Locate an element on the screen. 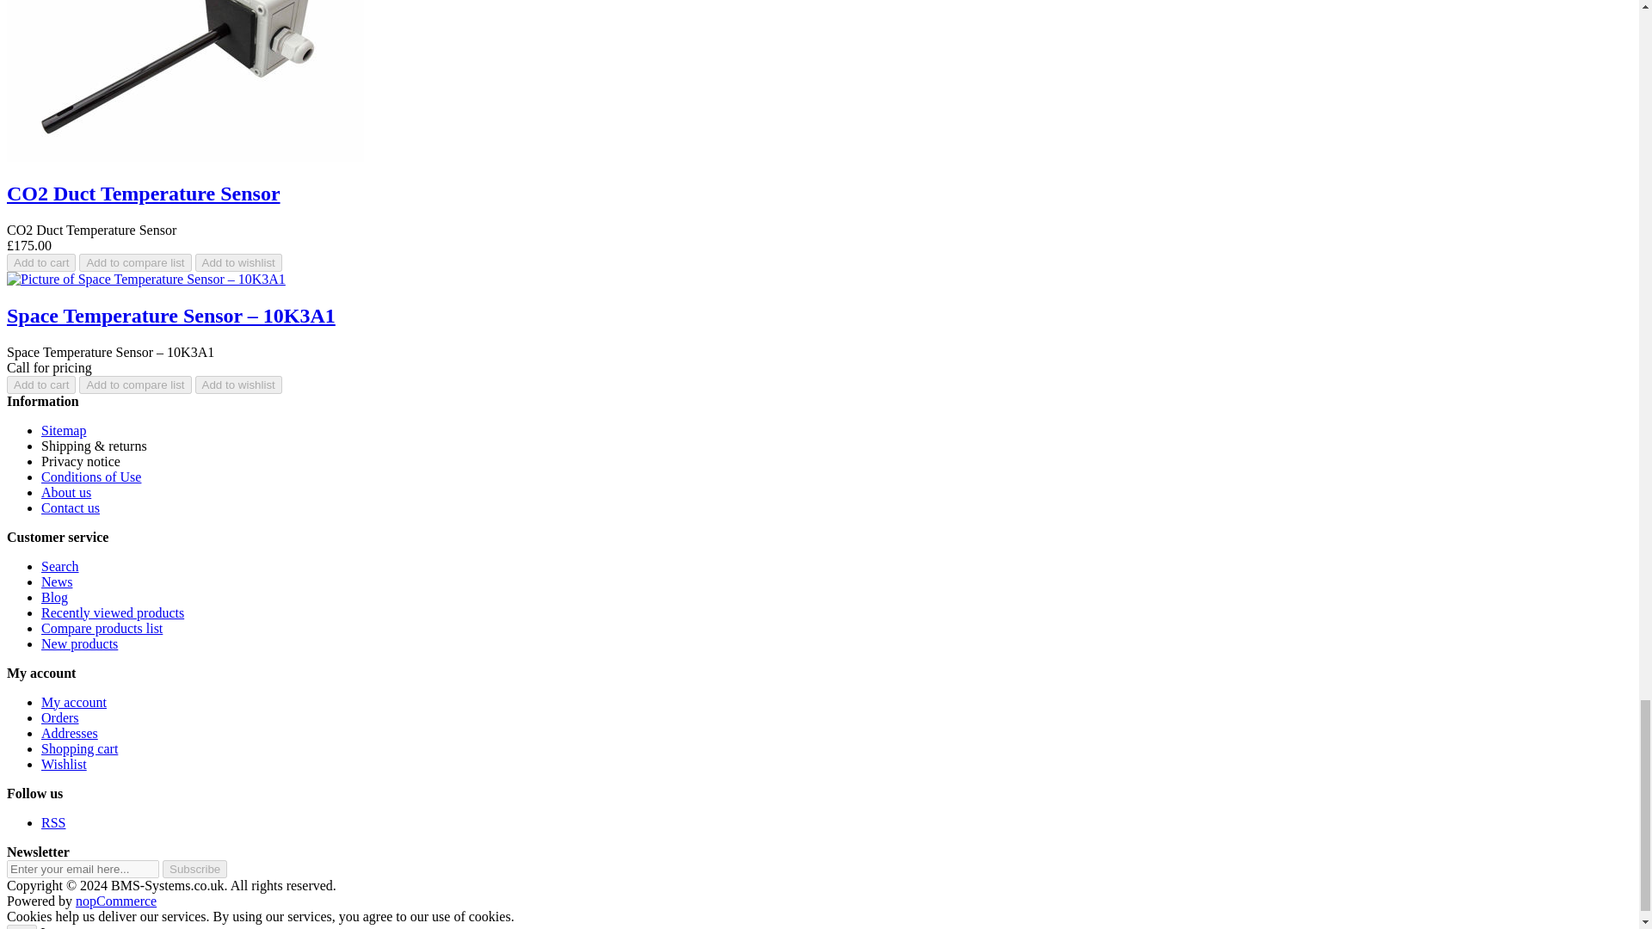  Add to compare list is located at coordinates (135, 384).